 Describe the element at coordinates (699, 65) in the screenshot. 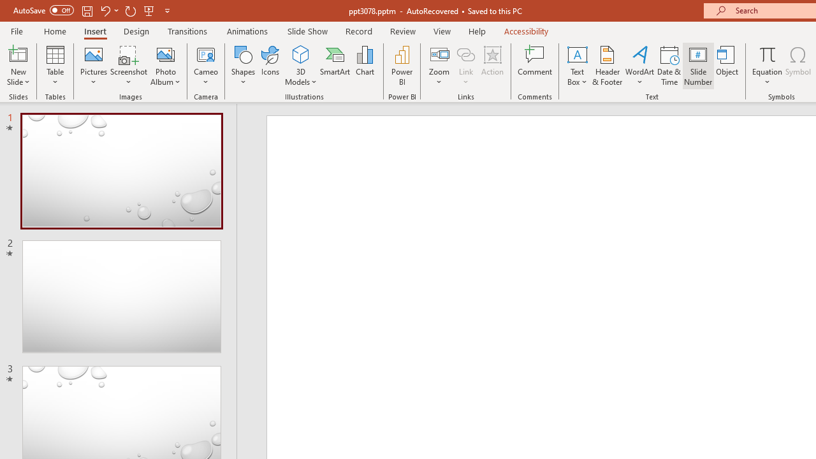

I see `Slide Number` at that location.